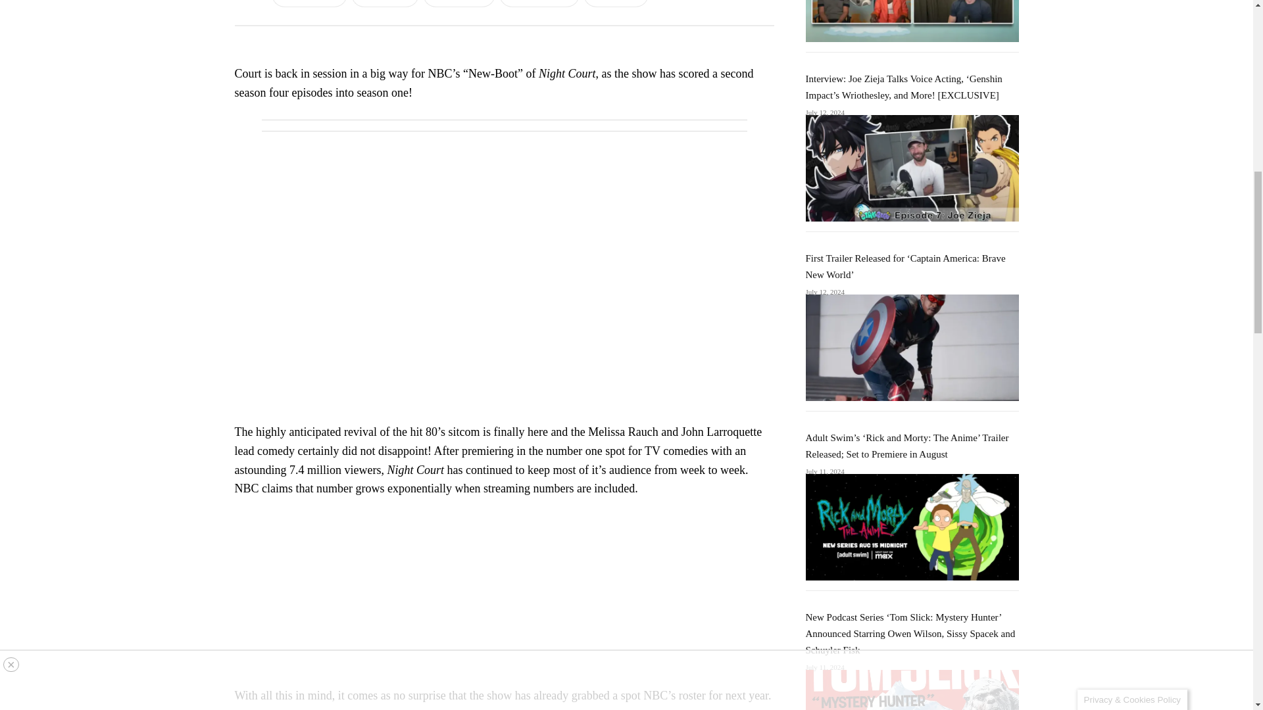 Image resolution: width=1263 pixels, height=710 pixels. I want to click on Twitter, so click(385, 3).